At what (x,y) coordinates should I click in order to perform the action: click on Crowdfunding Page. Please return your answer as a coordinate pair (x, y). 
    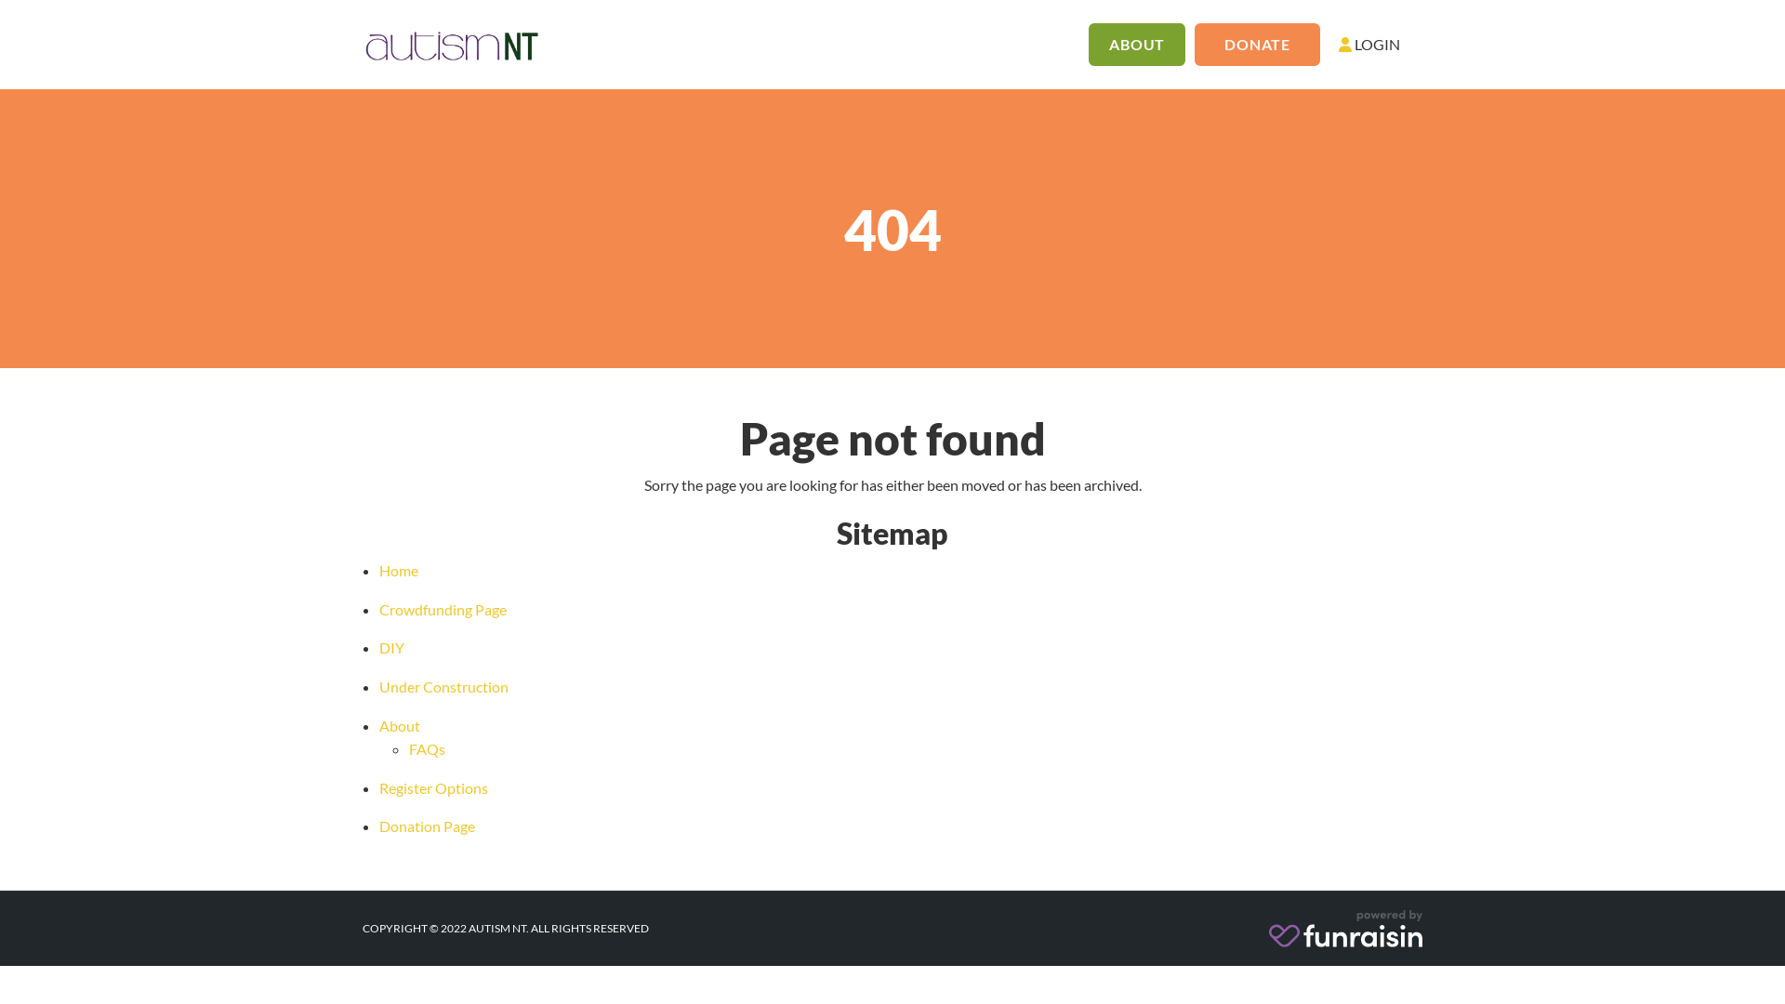
    Looking at the image, I should click on (443, 610).